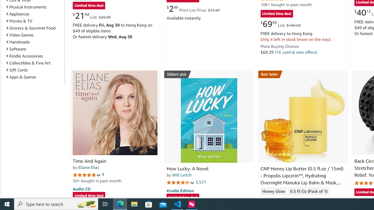 Image resolution: width=374 pixels, height=210 pixels. What do you see at coordinates (28, 63) in the screenshot?
I see `Collectibles & Fine Art` at bounding box center [28, 63].